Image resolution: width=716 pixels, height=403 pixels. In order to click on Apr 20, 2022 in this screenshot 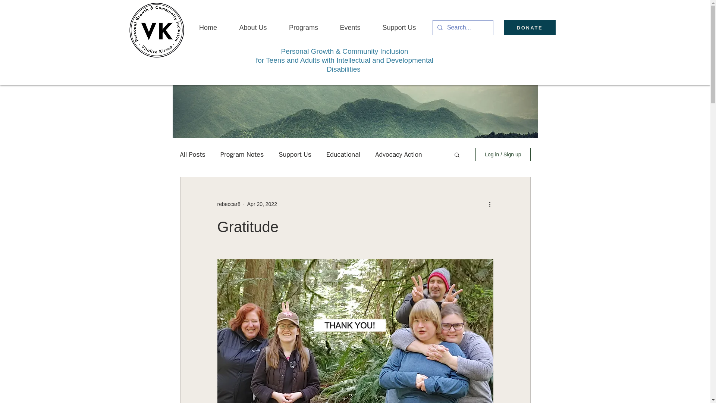, I will do `click(262, 204)`.